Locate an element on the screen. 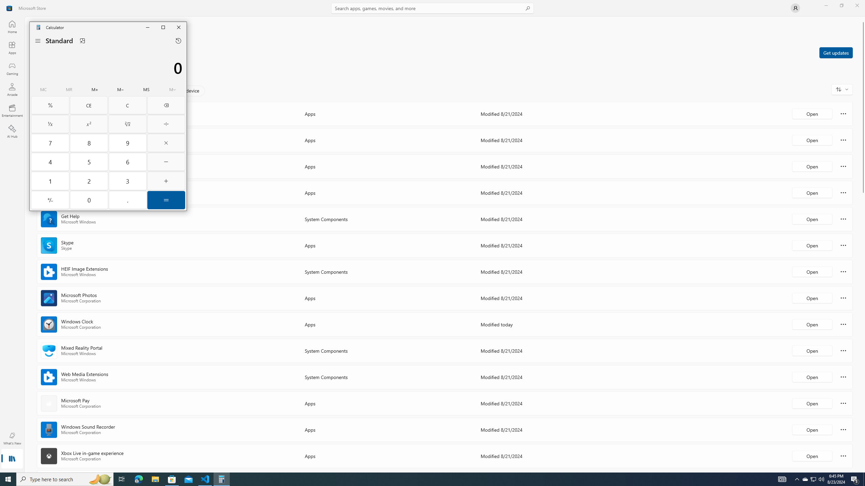 This screenshot has width=865, height=486. Zero is located at coordinates (89, 200).